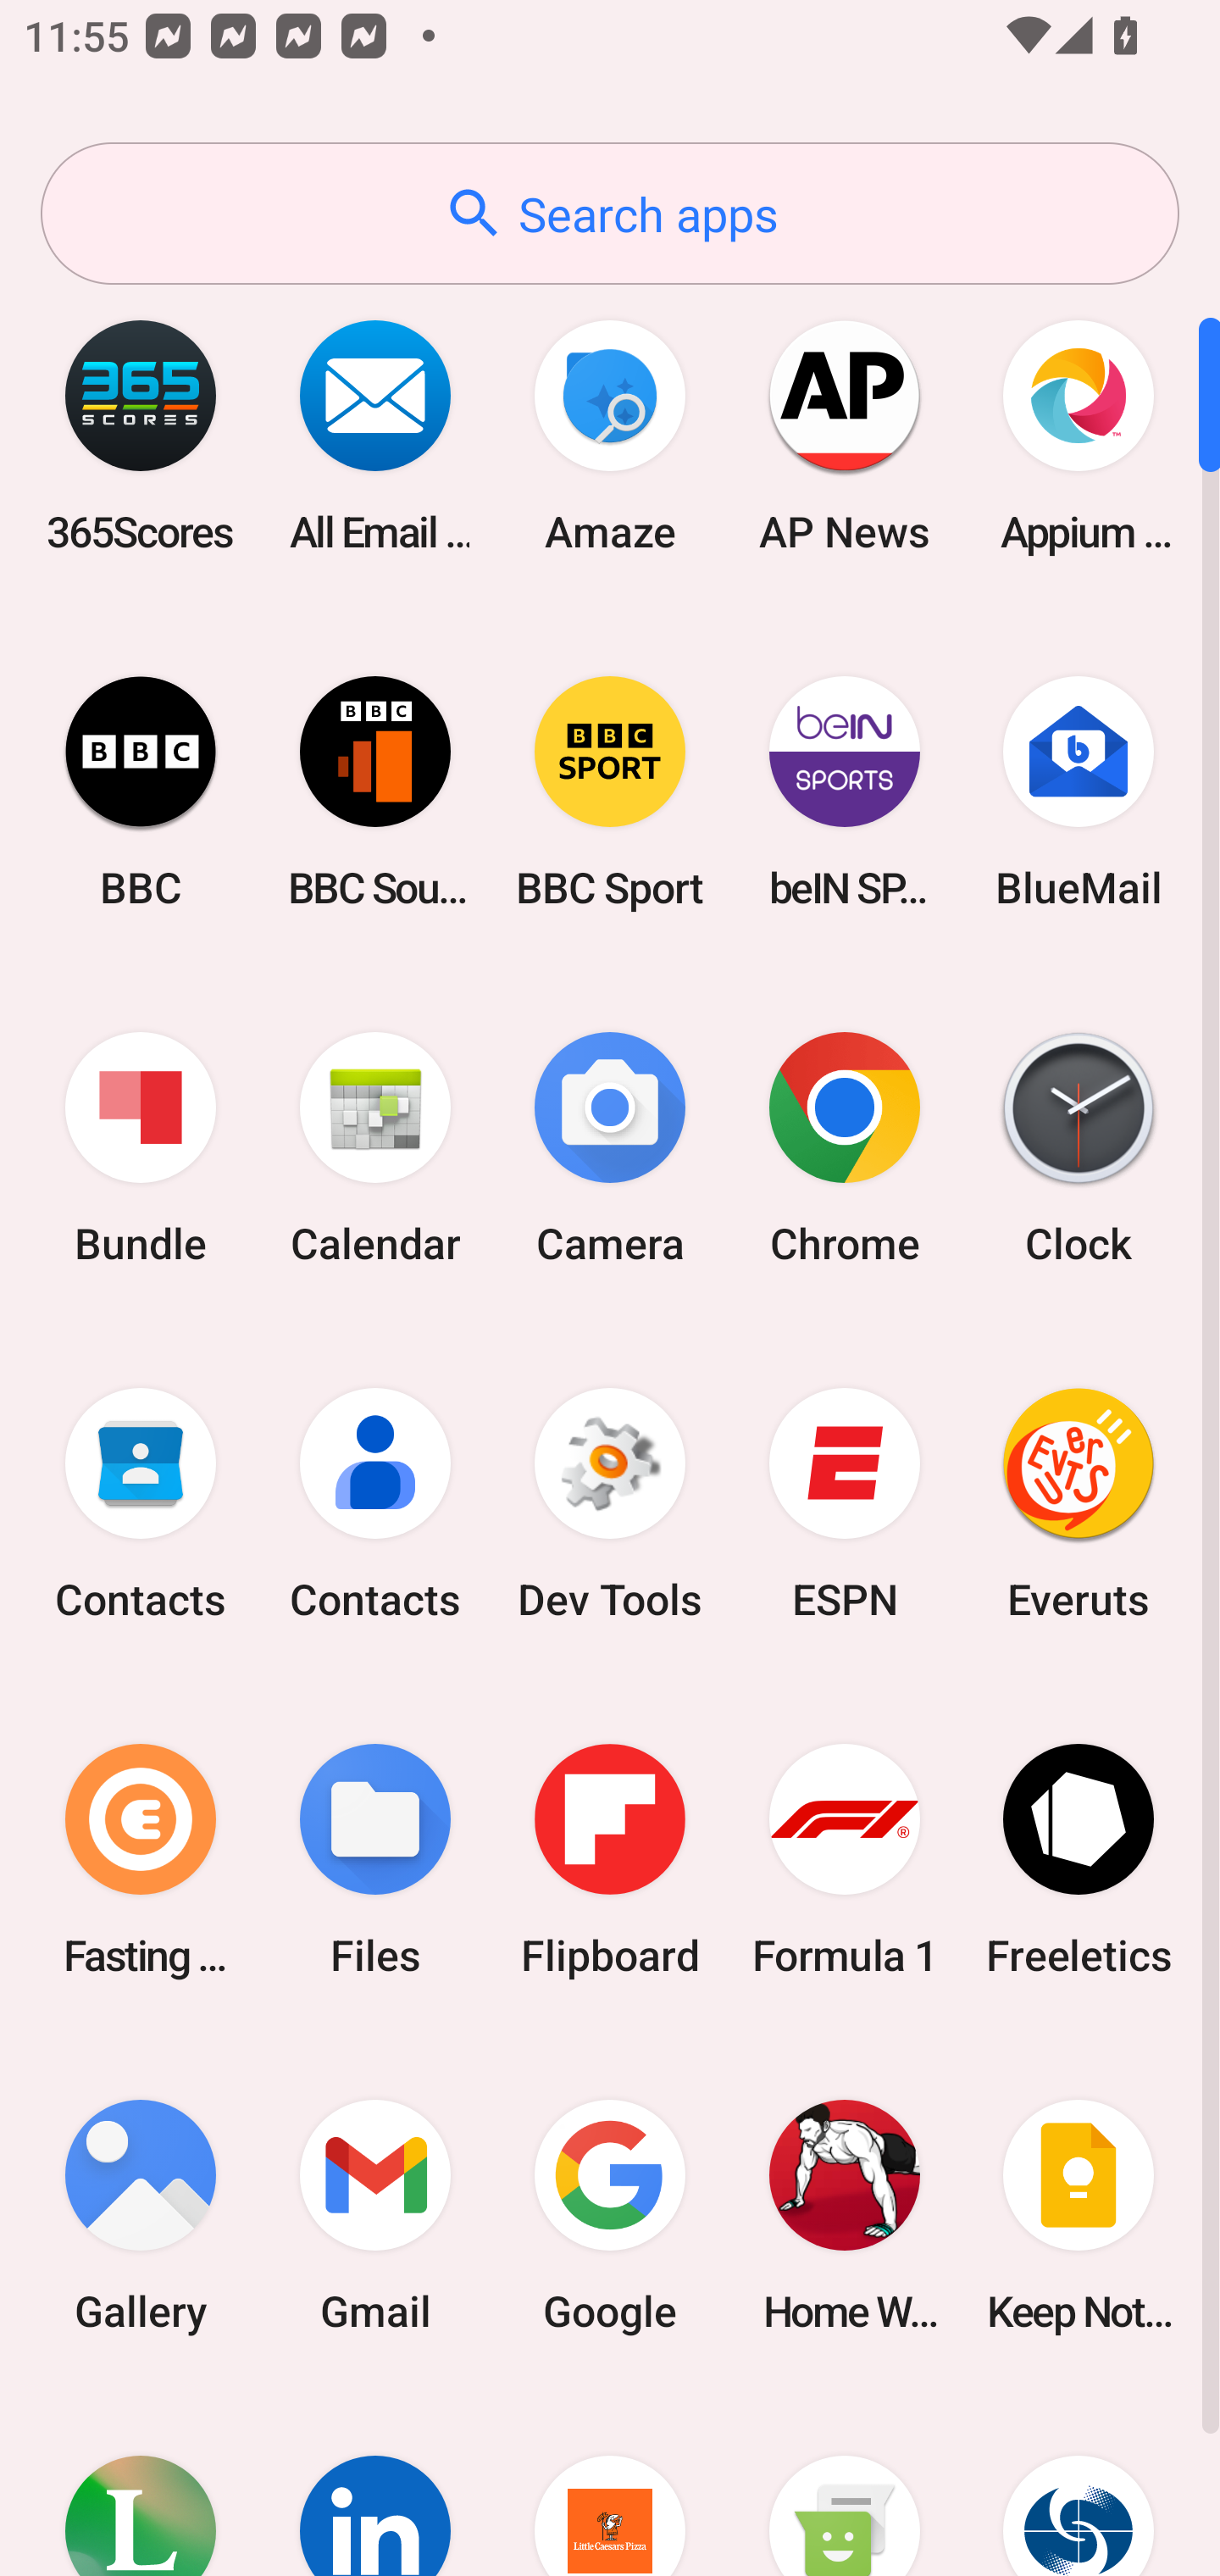 The width and height of the screenshot is (1220, 2576). I want to click on Camera, so click(610, 1149).